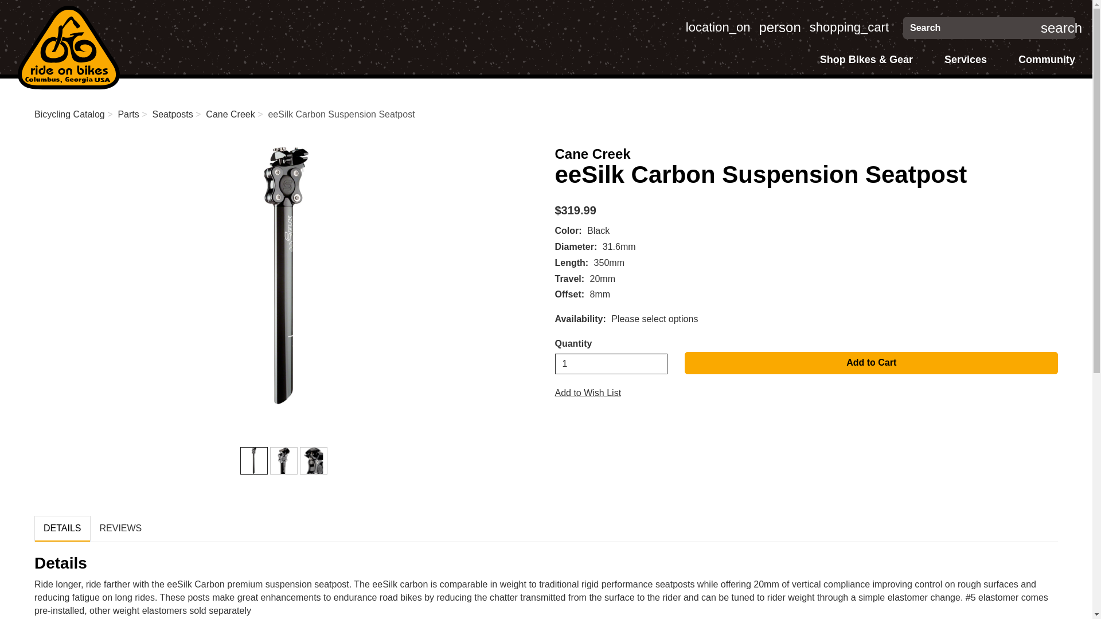 The height and width of the screenshot is (619, 1101). Describe the element at coordinates (286, 275) in the screenshot. I see `Cane Creek eeSilk Carbon Suspension Seatpost` at that location.